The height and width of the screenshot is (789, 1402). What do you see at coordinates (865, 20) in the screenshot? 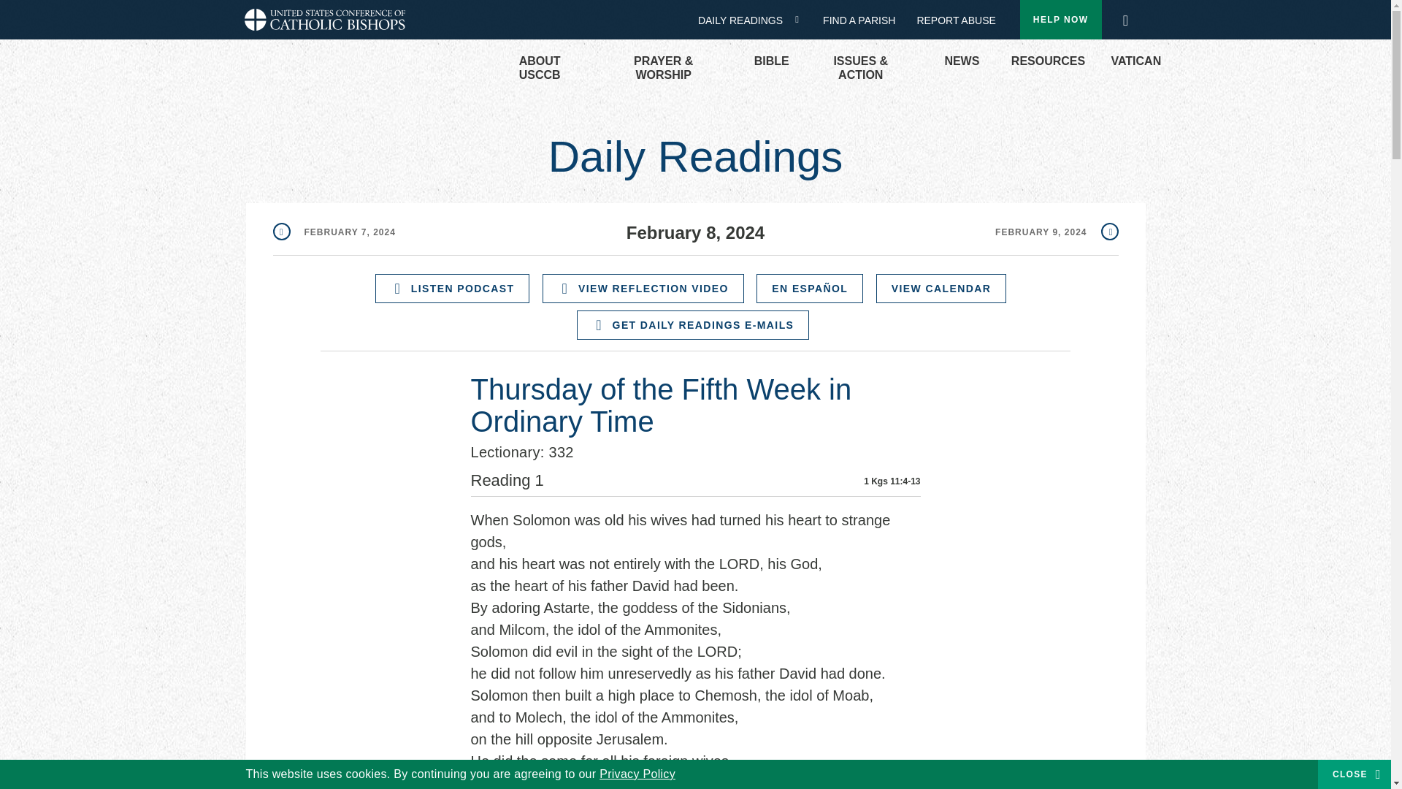
I see `FIND A PARISH` at bounding box center [865, 20].